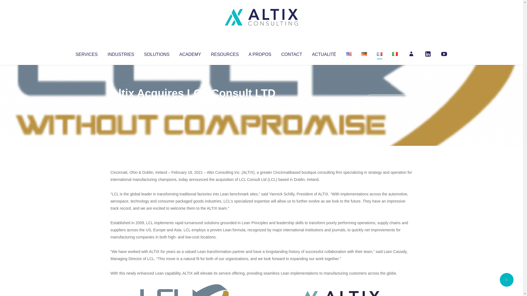 This screenshot has height=296, width=527. What do you see at coordinates (121, 104) in the screenshot?
I see `Altix` at bounding box center [121, 104].